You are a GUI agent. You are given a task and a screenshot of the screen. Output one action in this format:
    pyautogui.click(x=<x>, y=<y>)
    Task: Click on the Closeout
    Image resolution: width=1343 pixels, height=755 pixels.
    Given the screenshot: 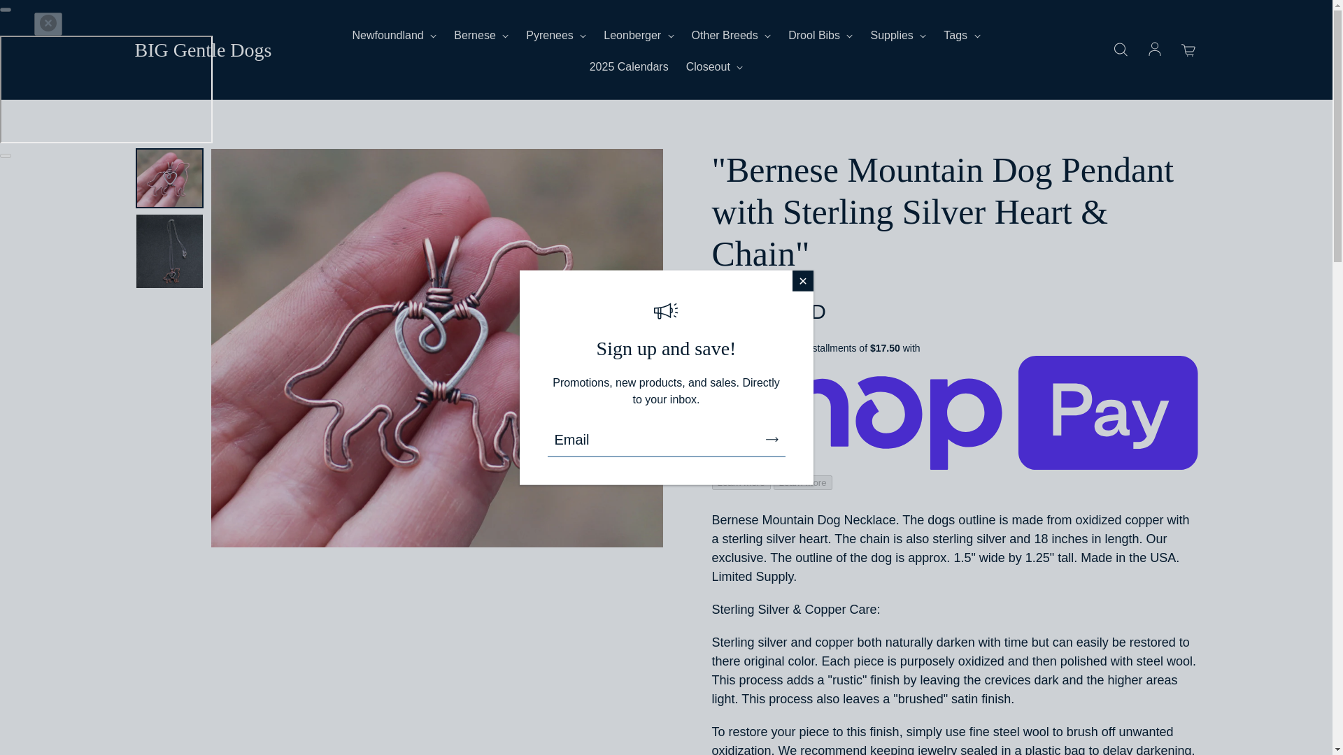 What is the action you would take?
    pyautogui.click(x=715, y=67)
    